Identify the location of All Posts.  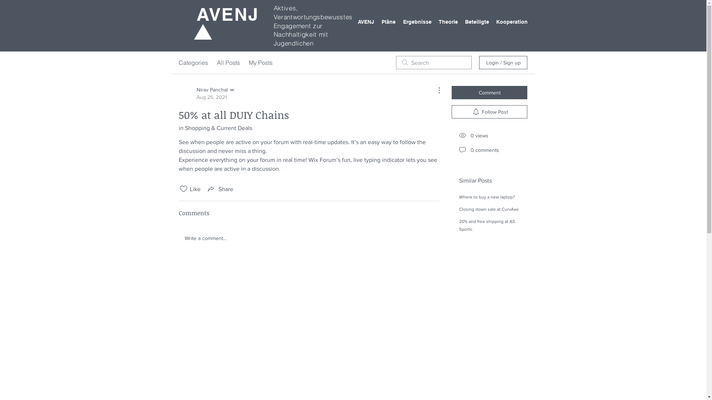
(228, 63).